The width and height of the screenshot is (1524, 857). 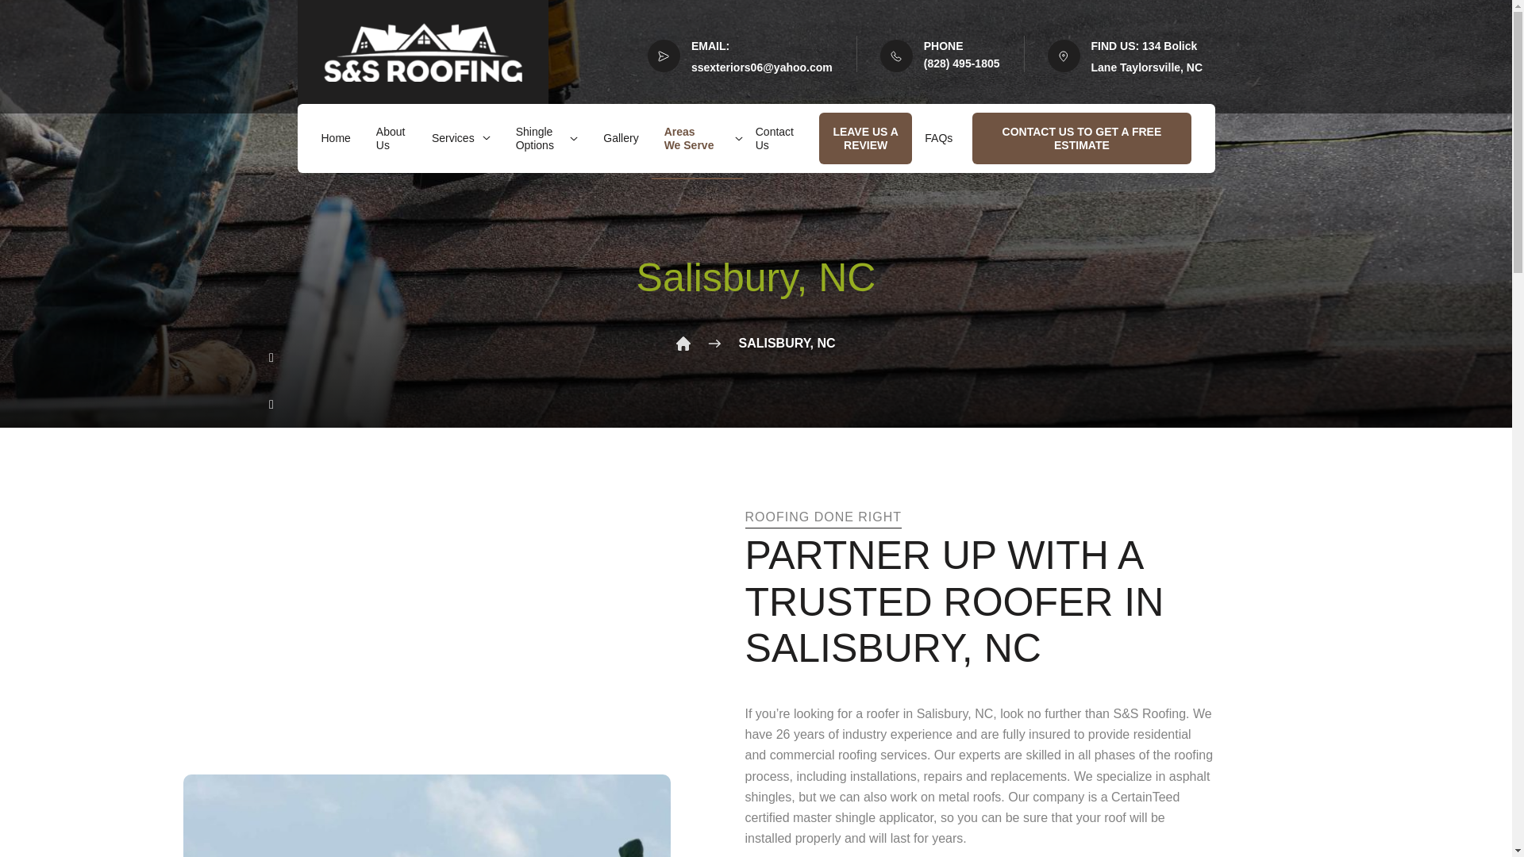 What do you see at coordinates (335, 138) in the screenshot?
I see `Home` at bounding box center [335, 138].